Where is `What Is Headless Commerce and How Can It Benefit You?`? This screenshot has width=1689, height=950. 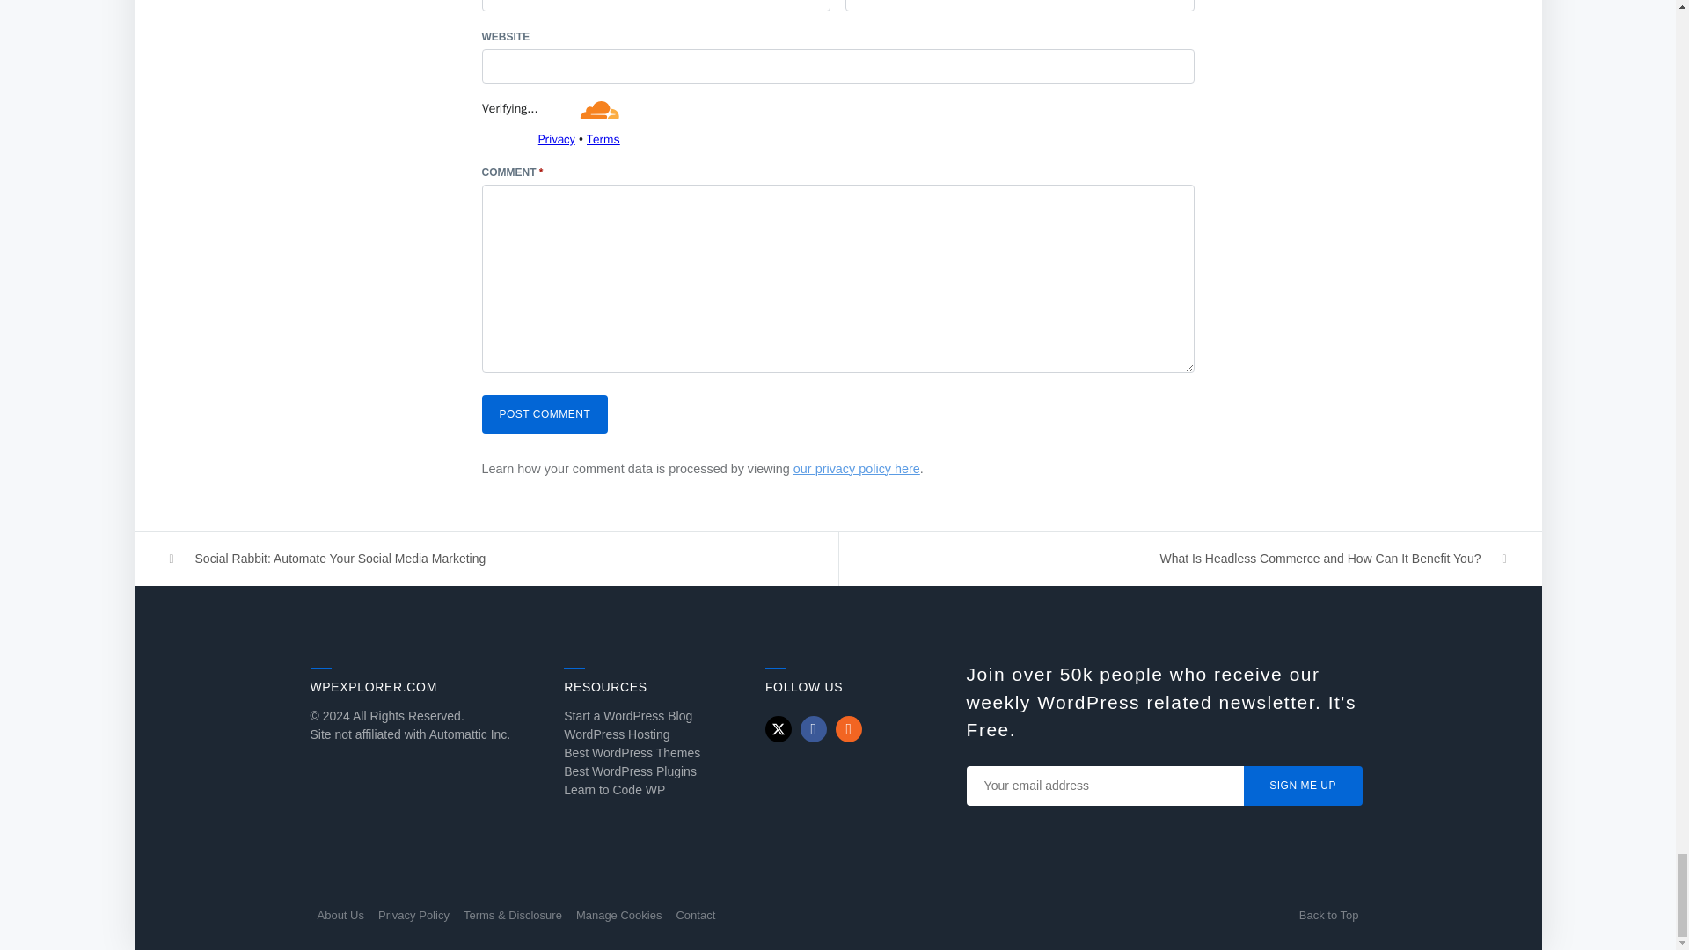 What Is Headless Commerce and How Can It Benefit You? is located at coordinates (1190, 559).